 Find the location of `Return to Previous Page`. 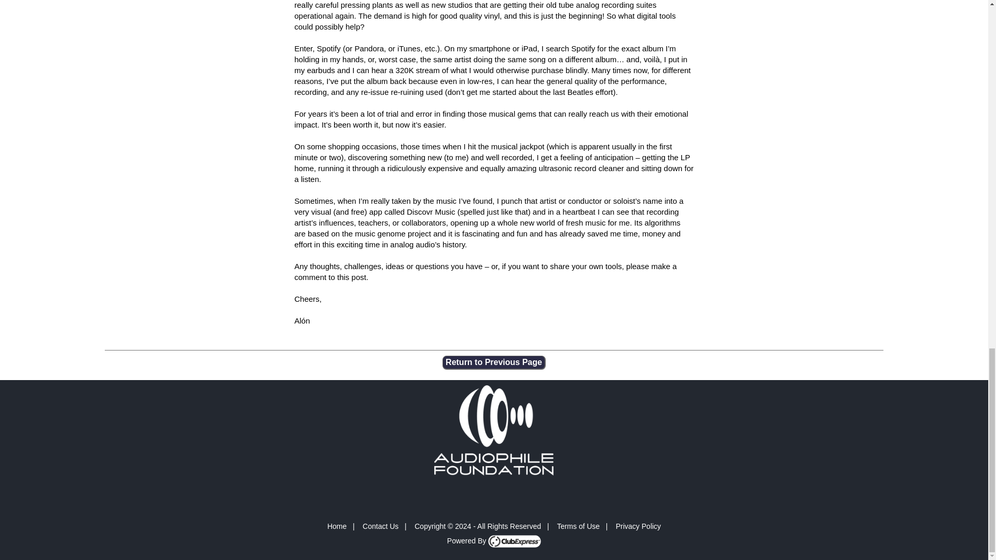

Return to Previous Page is located at coordinates (494, 362).